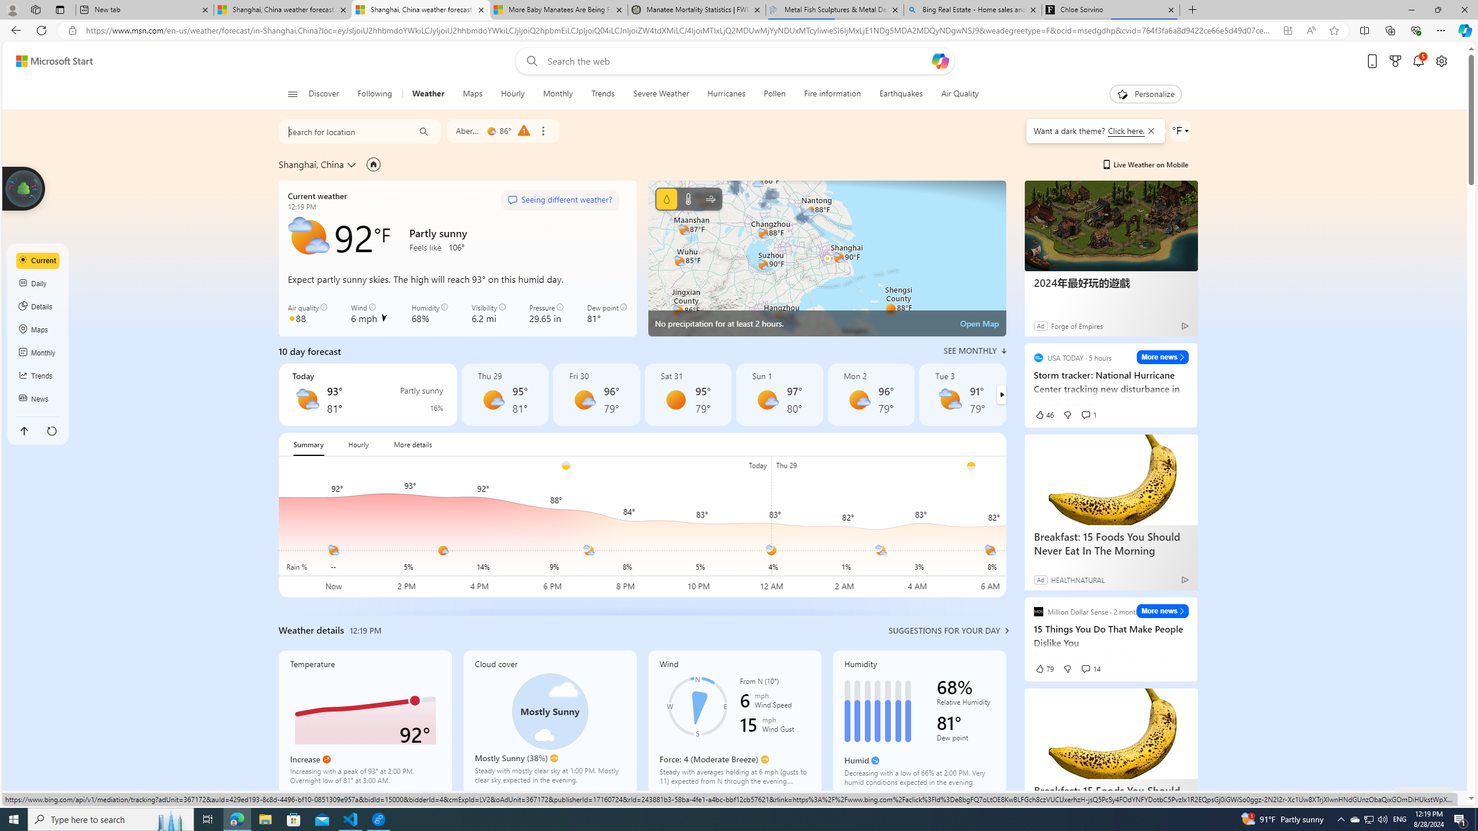 The width and height of the screenshot is (1478, 831). Describe the element at coordinates (1111, 733) in the screenshot. I see `Breakfast: 15 Foods You Should Never Eat In The Morning` at that location.